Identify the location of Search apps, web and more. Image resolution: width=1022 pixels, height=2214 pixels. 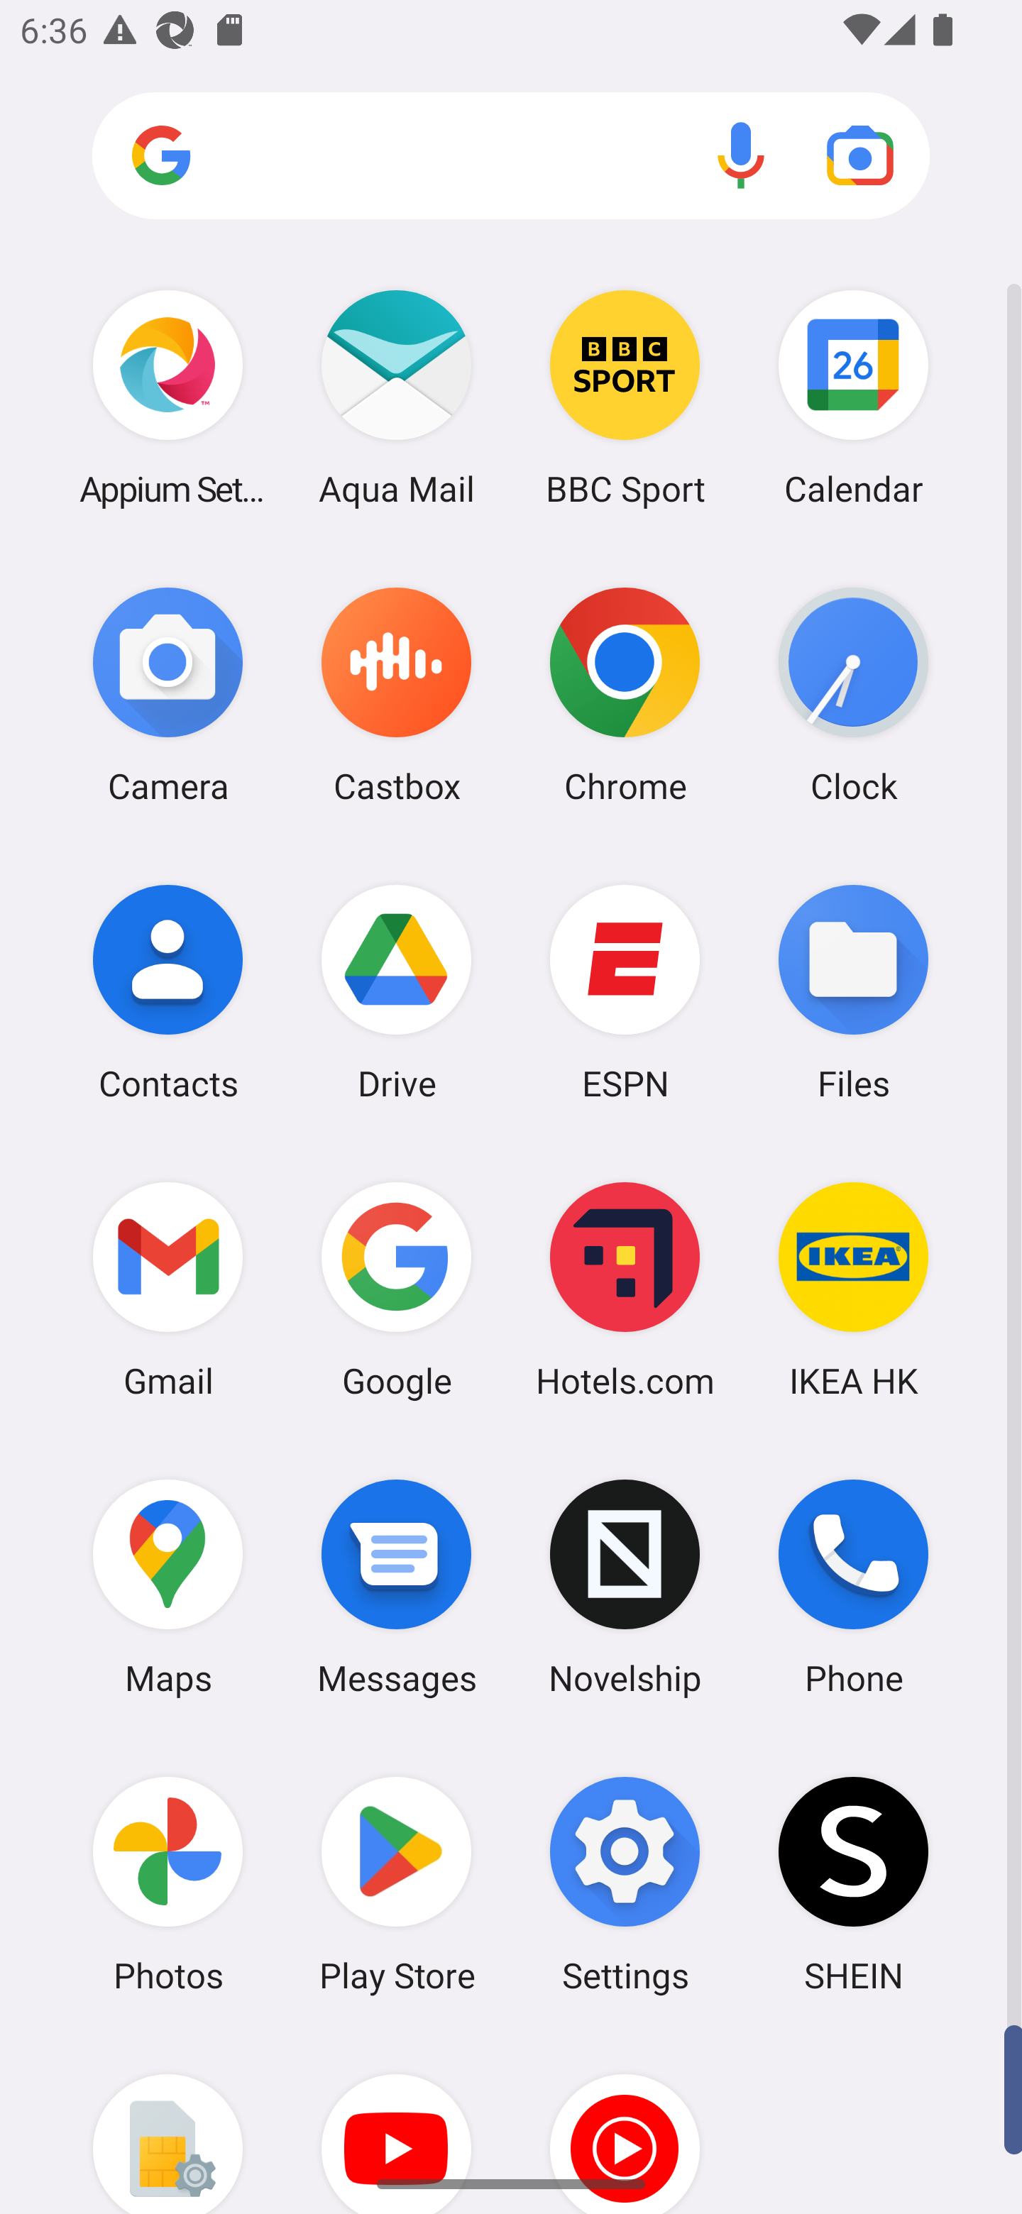
(511, 156).